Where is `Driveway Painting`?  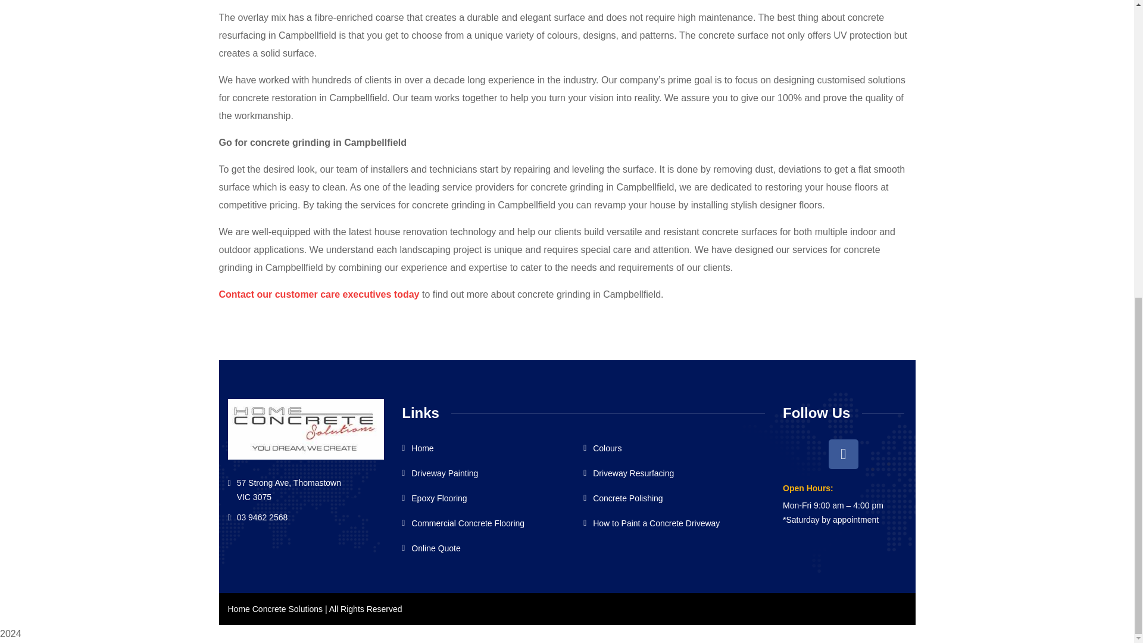
Driveway Painting is located at coordinates (439, 473).